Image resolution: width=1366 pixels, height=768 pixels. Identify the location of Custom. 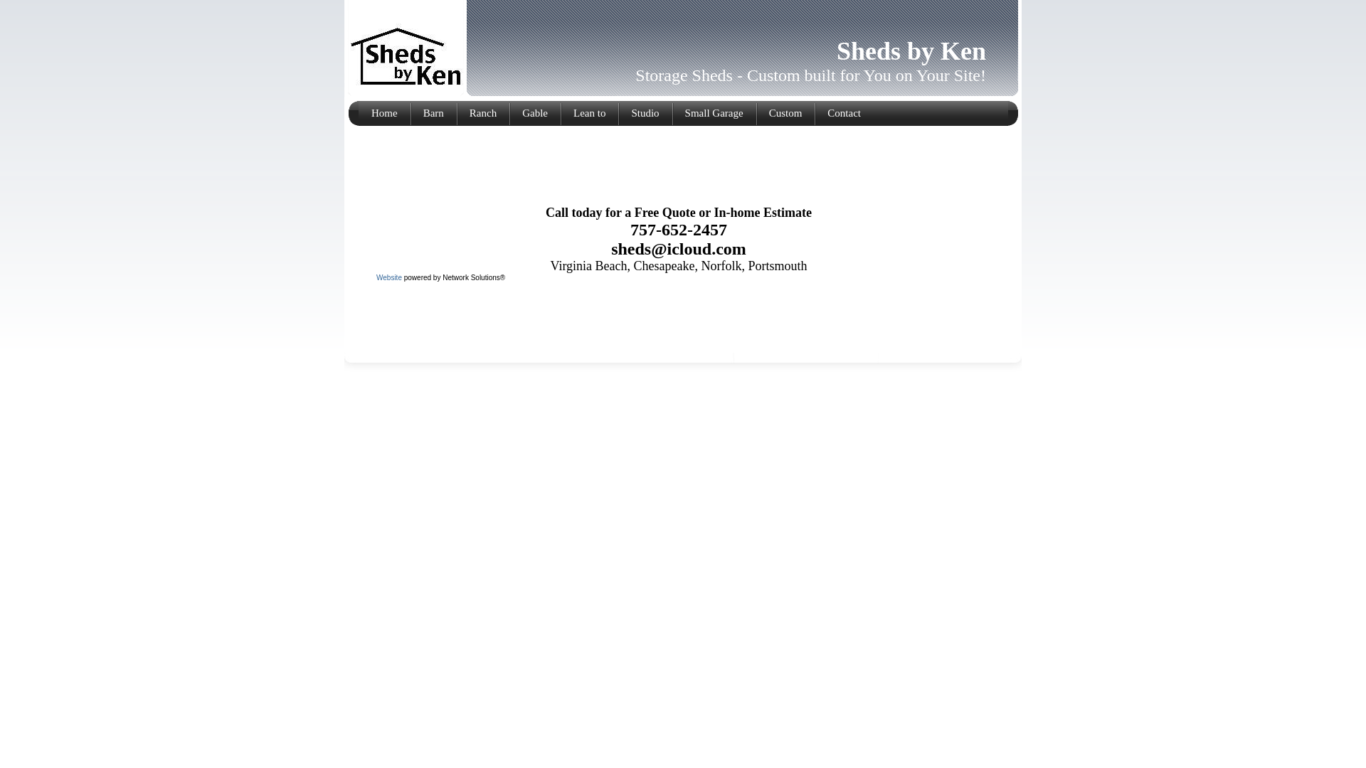
(785, 113).